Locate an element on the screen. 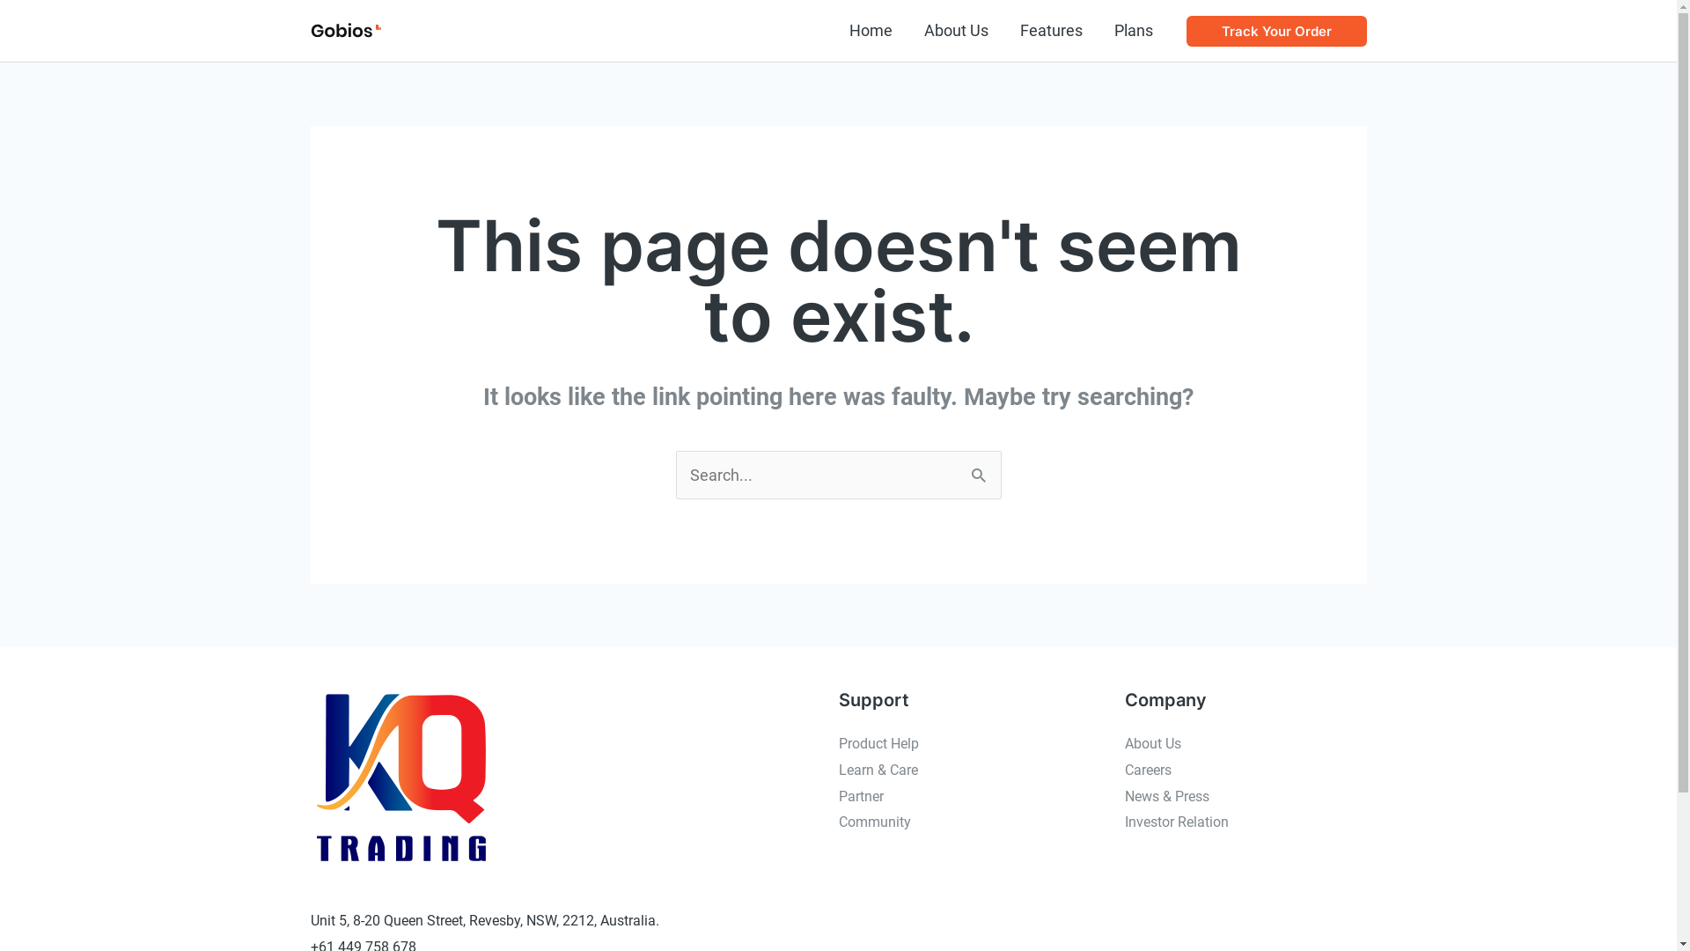 The height and width of the screenshot is (951, 1690). Product Help is located at coordinates (878, 743).